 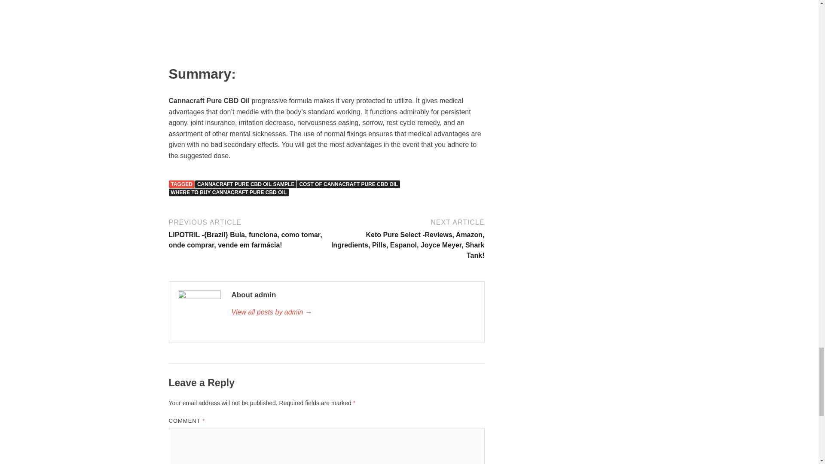 What do you see at coordinates (353, 312) in the screenshot?
I see `admin` at bounding box center [353, 312].